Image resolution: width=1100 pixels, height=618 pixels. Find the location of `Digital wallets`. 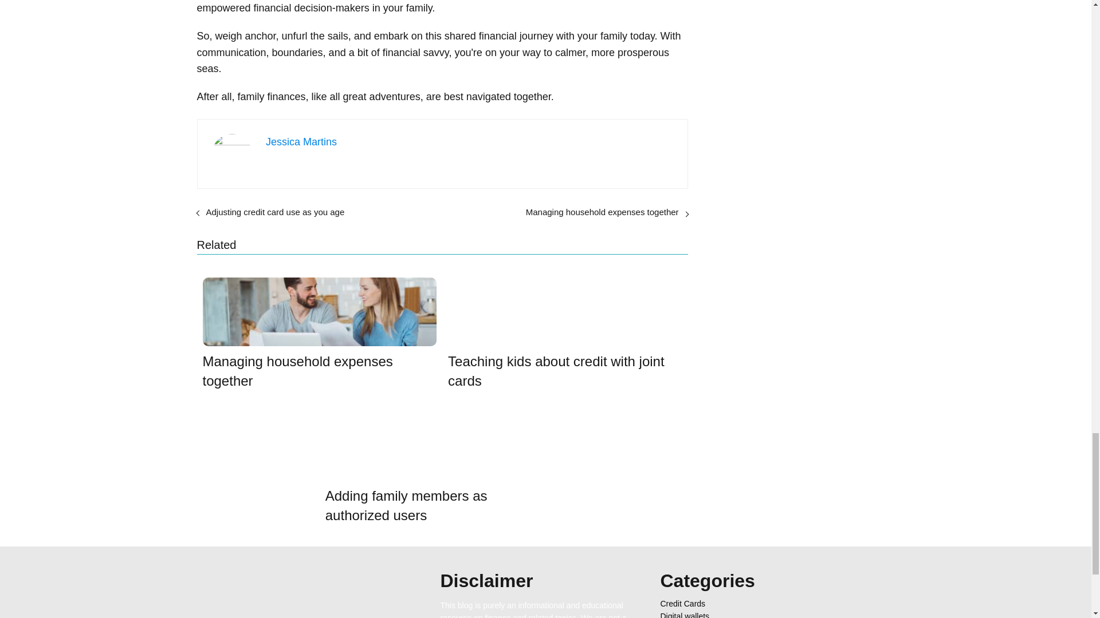

Digital wallets is located at coordinates (685, 615).